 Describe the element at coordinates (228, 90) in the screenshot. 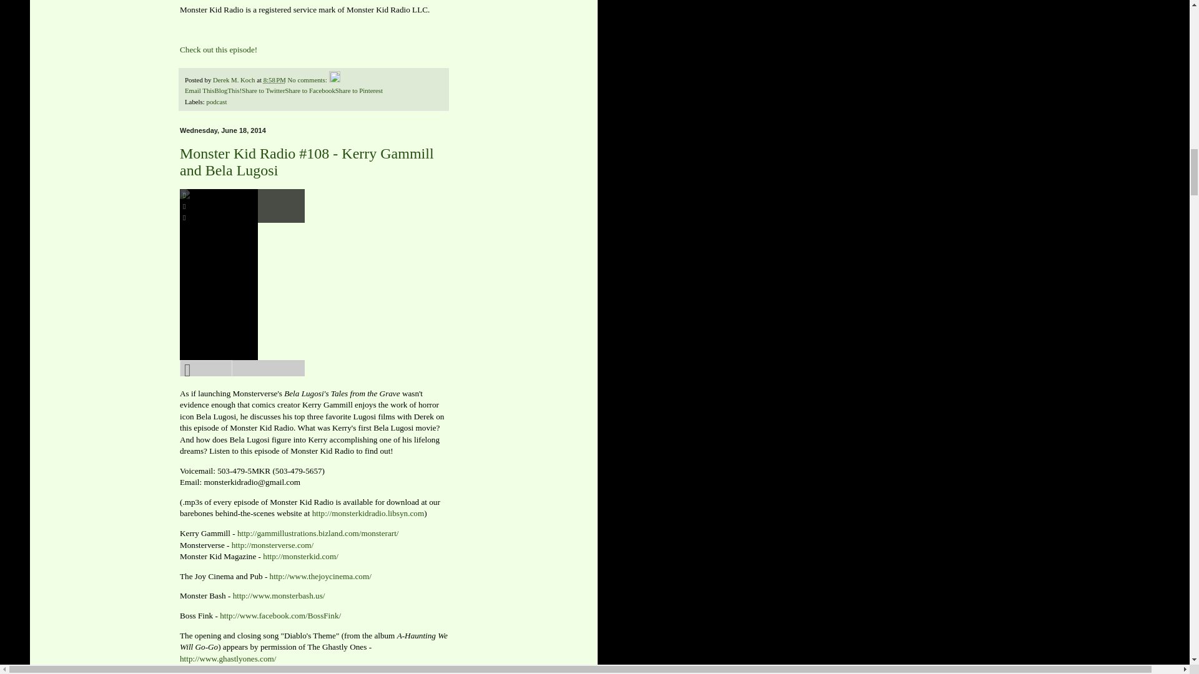

I see `BlogThis!` at that location.